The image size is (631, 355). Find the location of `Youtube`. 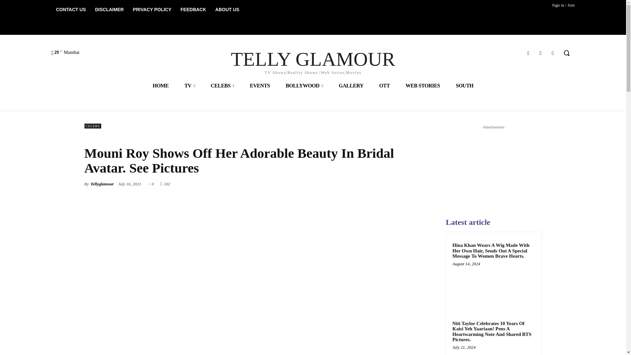

Youtube is located at coordinates (553, 53).